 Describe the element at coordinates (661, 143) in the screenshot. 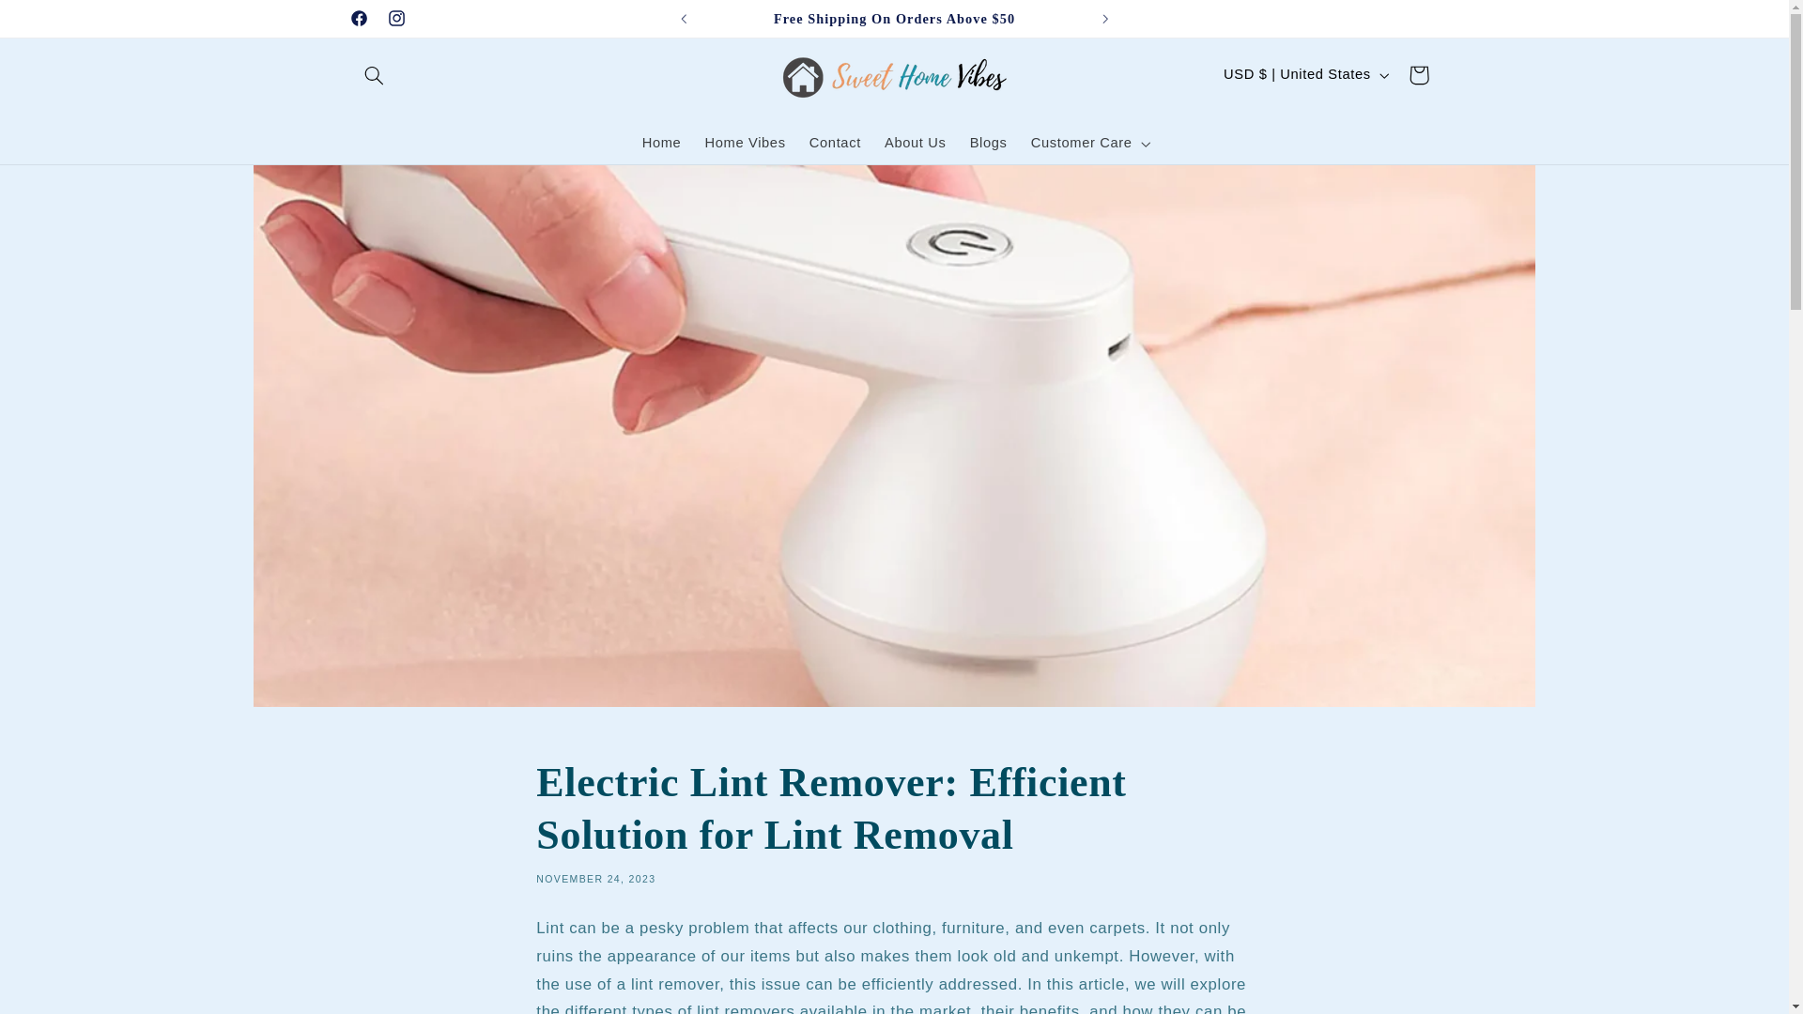

I see `Home` at that location.